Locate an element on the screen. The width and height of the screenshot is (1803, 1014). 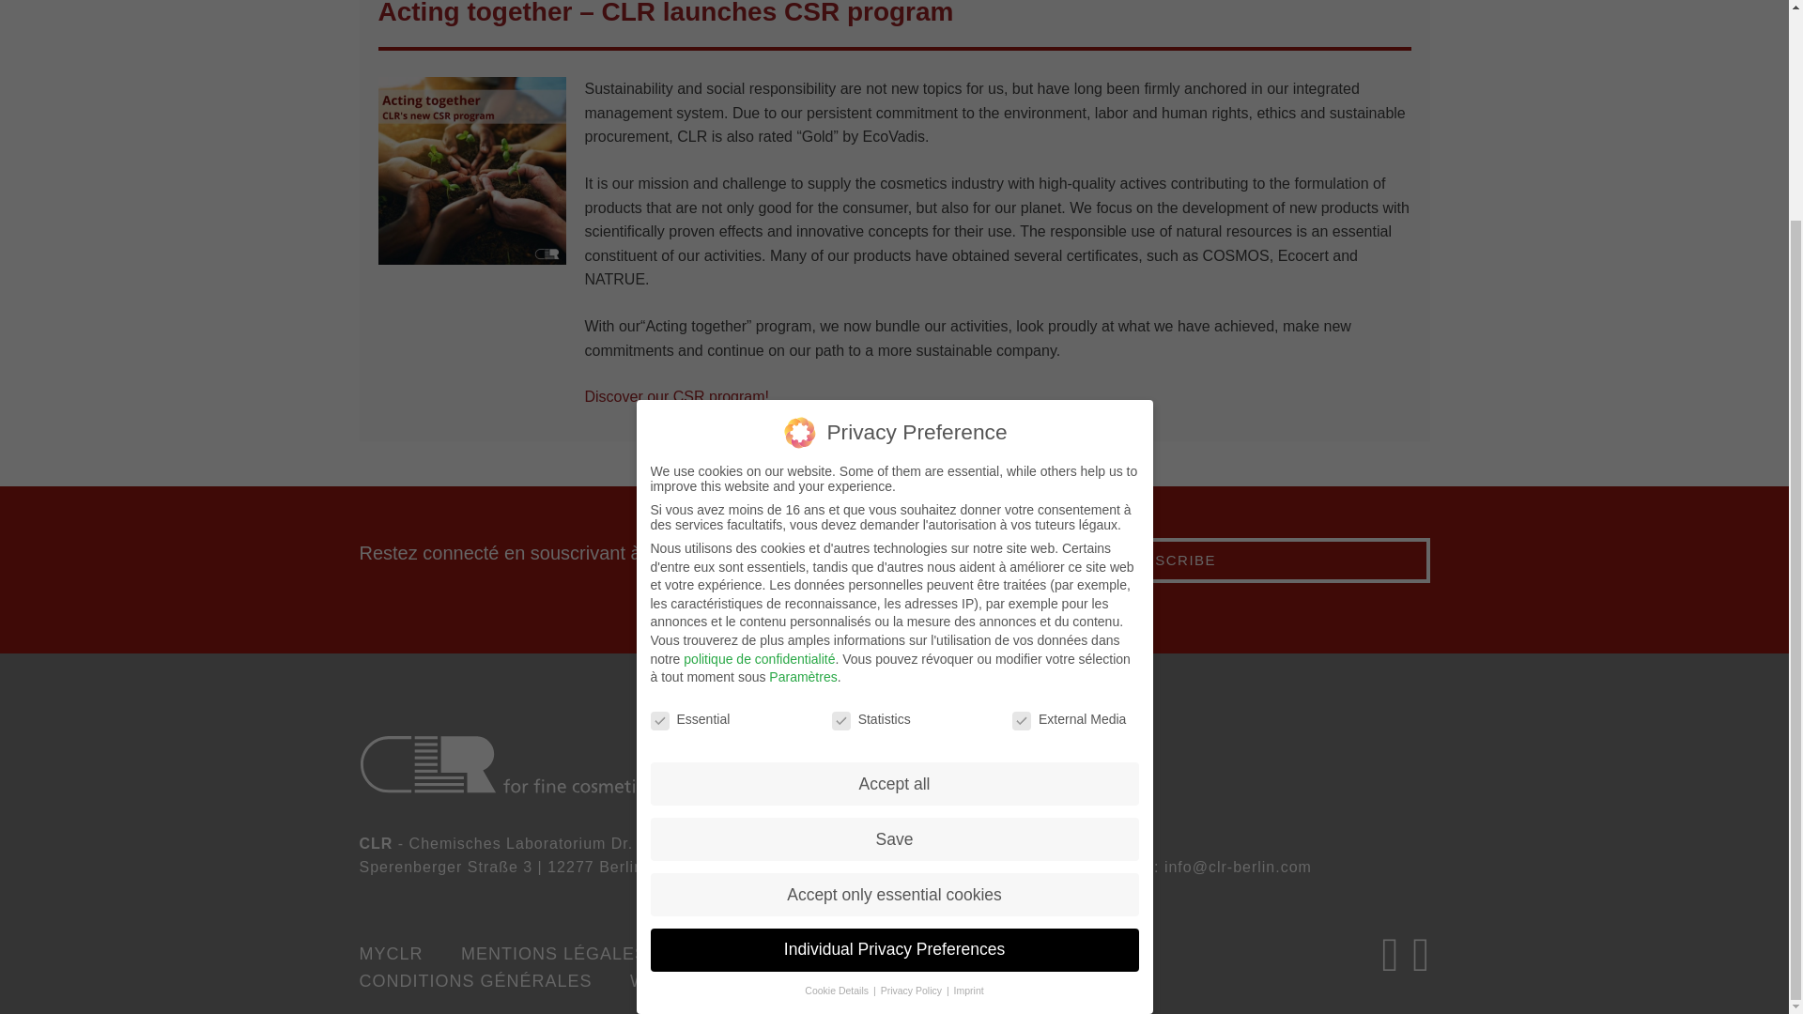
WHISTLEBLOWER PROTECTION ACT is located at coordinates (810, 981).